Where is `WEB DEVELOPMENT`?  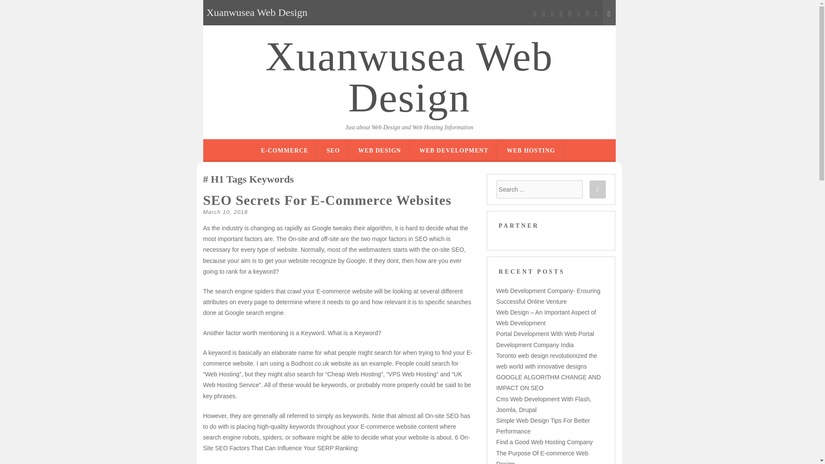 WEB DEVELOPMENT is located at coordinates (454, 150).